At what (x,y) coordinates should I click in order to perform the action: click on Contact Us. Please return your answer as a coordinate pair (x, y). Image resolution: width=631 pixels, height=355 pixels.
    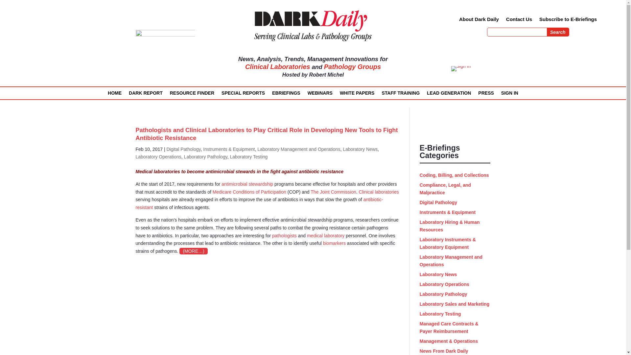
    Looking at the image, I should click on (519, 20).